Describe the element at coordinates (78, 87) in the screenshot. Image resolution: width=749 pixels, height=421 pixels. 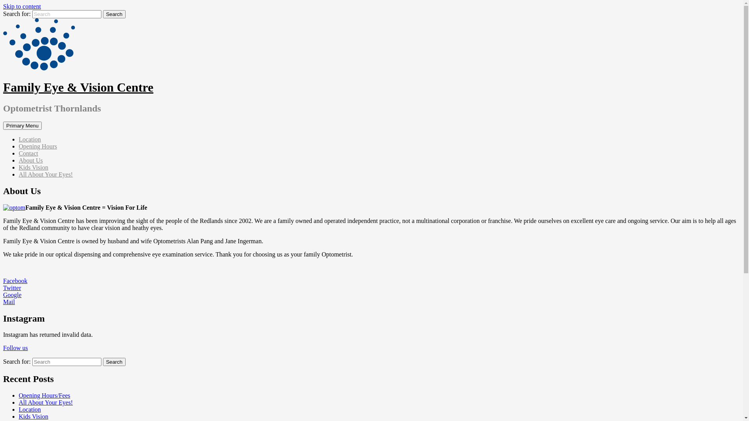
I see `Family Eye & Vision Centre` at that location.